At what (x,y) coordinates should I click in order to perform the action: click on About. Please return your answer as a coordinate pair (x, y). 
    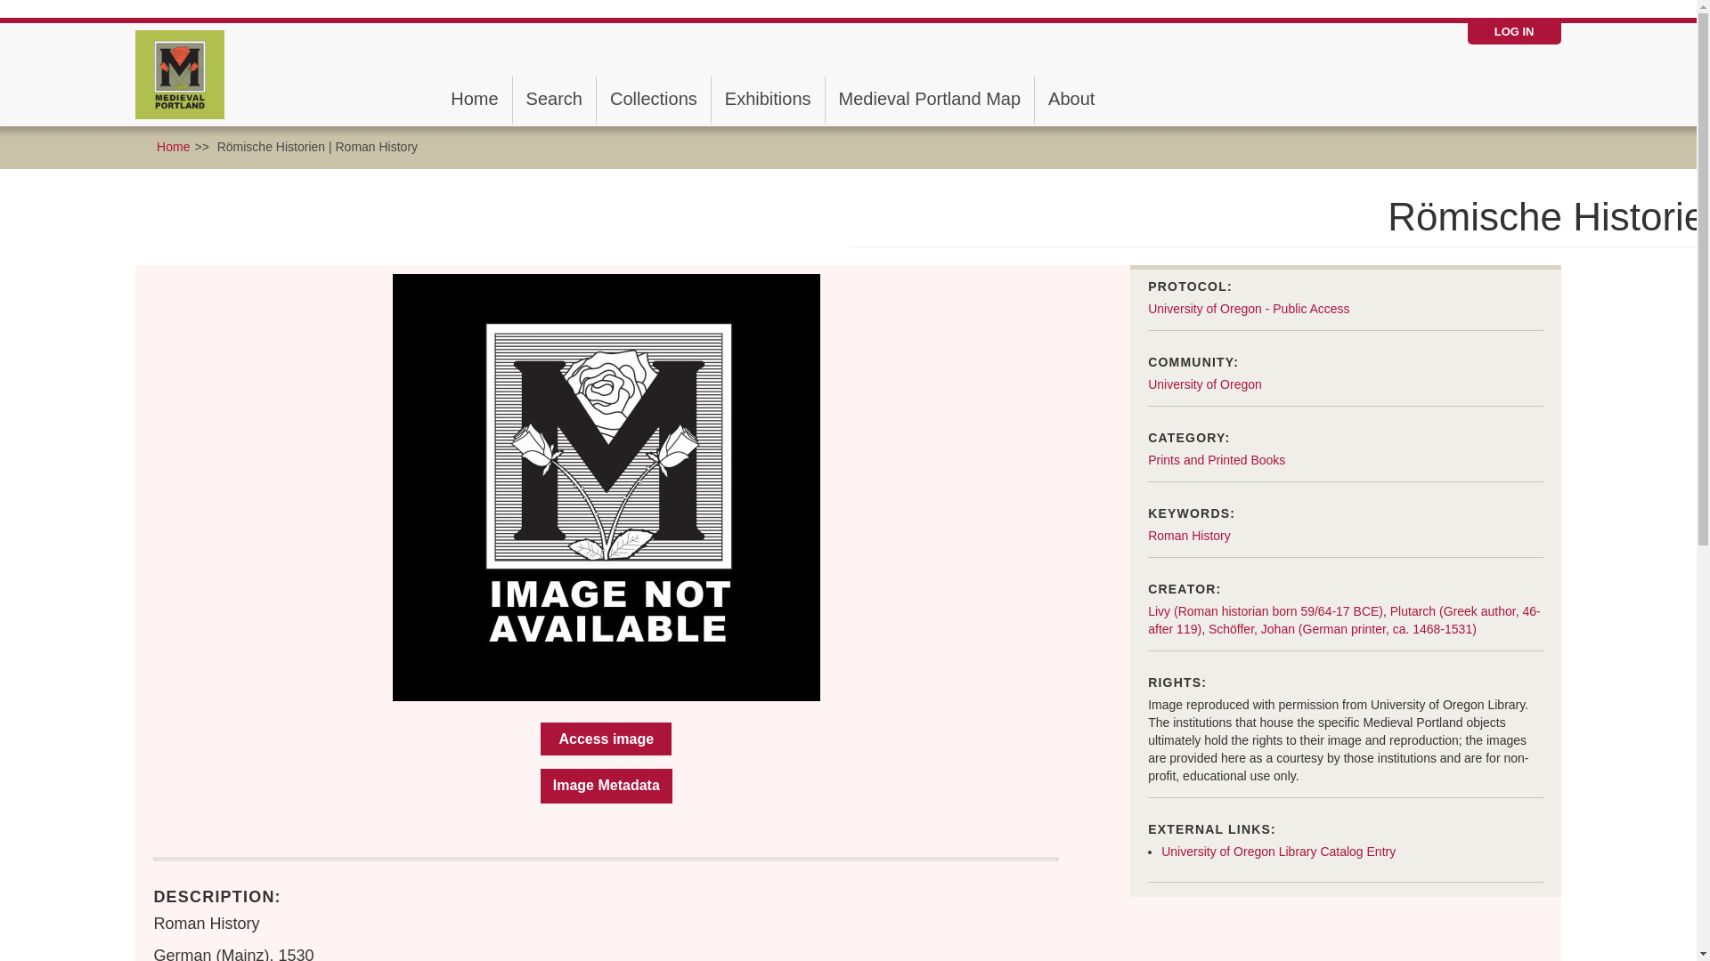
    Looking at the image, I should click on (1071, 99).